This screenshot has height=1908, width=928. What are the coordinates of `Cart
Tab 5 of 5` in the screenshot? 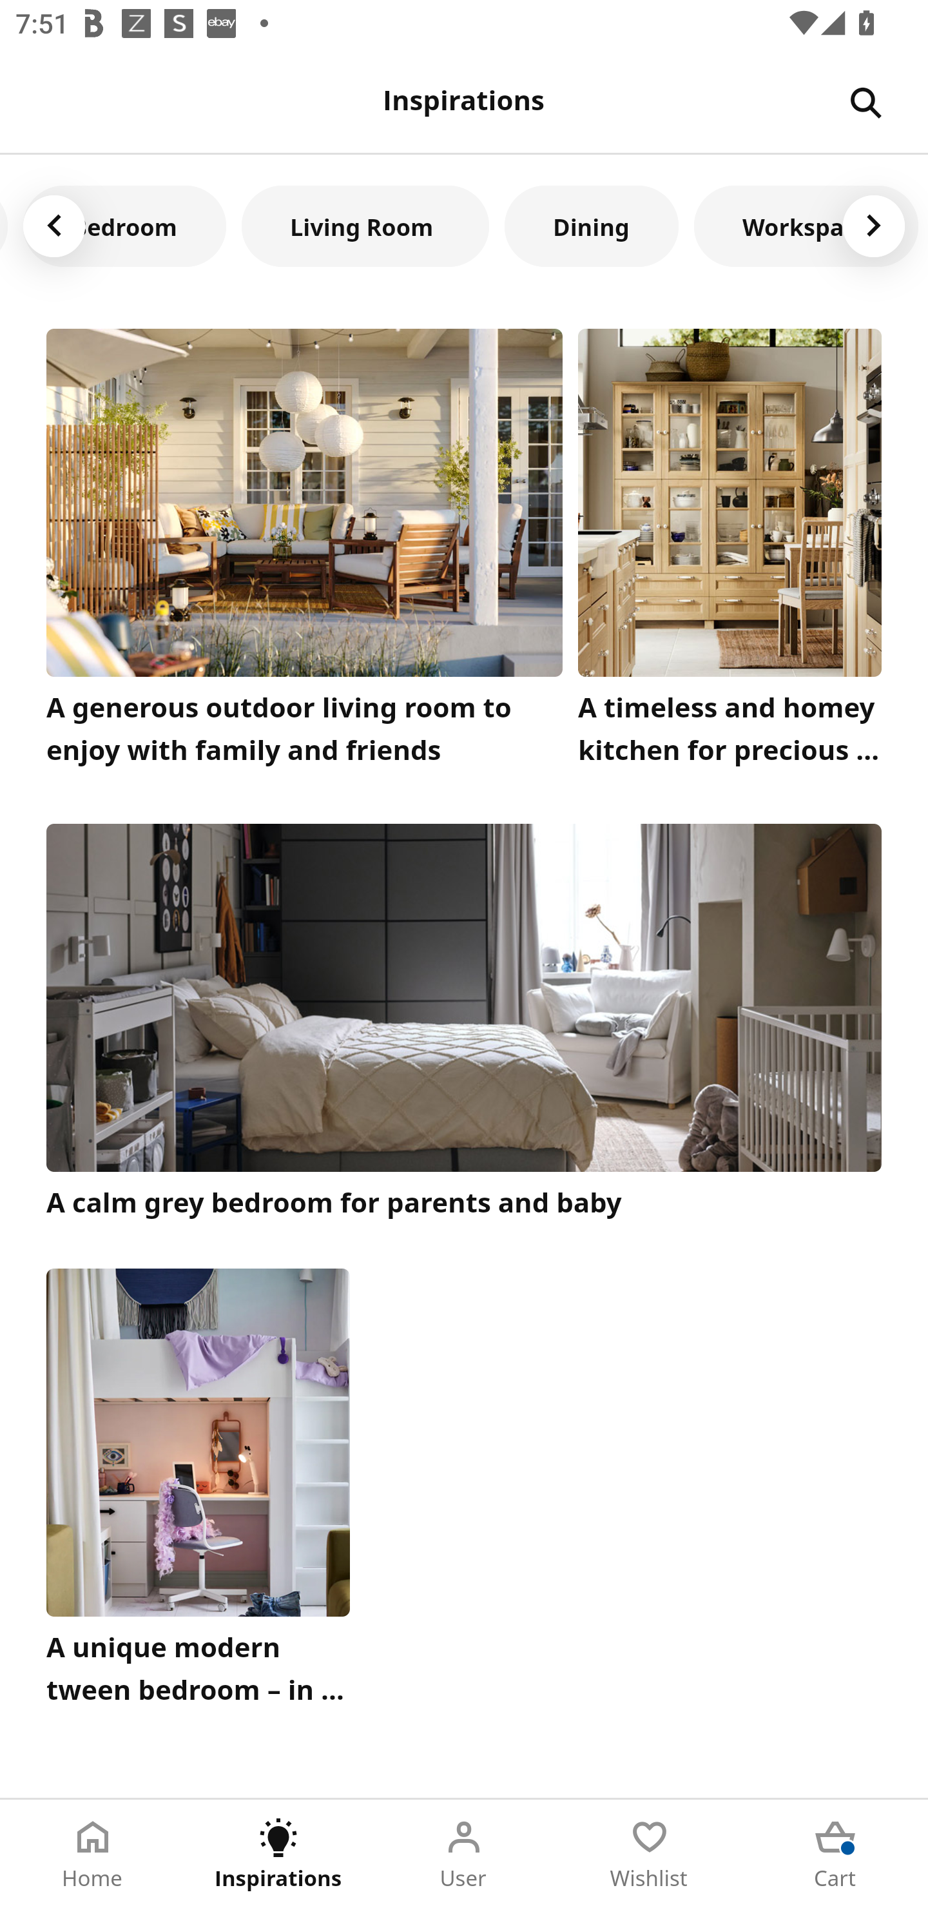 It's located at (835, 1854).